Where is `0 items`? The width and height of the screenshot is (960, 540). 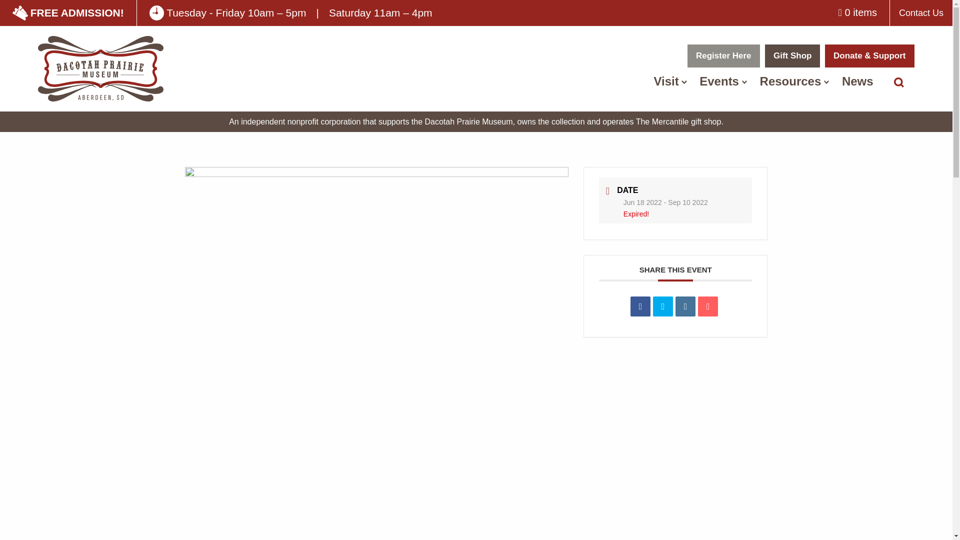 0 items is located at coordinates (857, 12).